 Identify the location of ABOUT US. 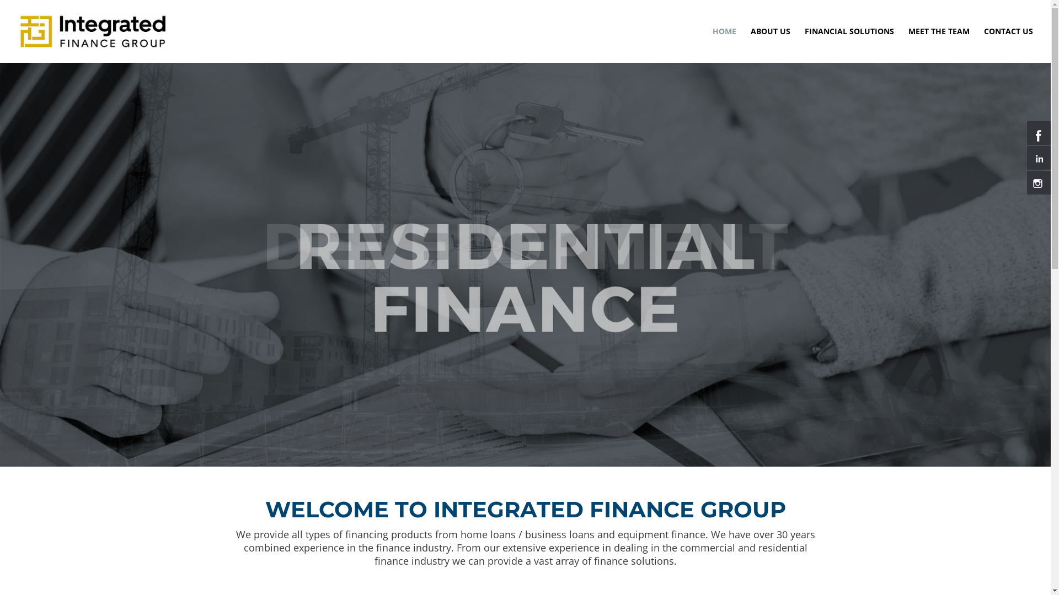
(771, 45).